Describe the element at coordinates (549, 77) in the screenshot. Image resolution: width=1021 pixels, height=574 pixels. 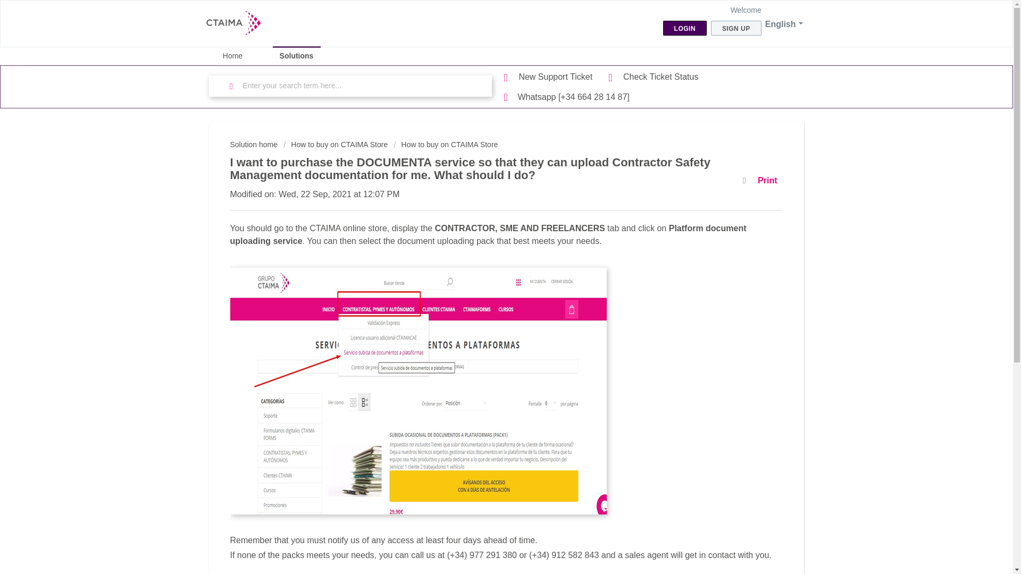
I see `New Support Ticket` at that location.